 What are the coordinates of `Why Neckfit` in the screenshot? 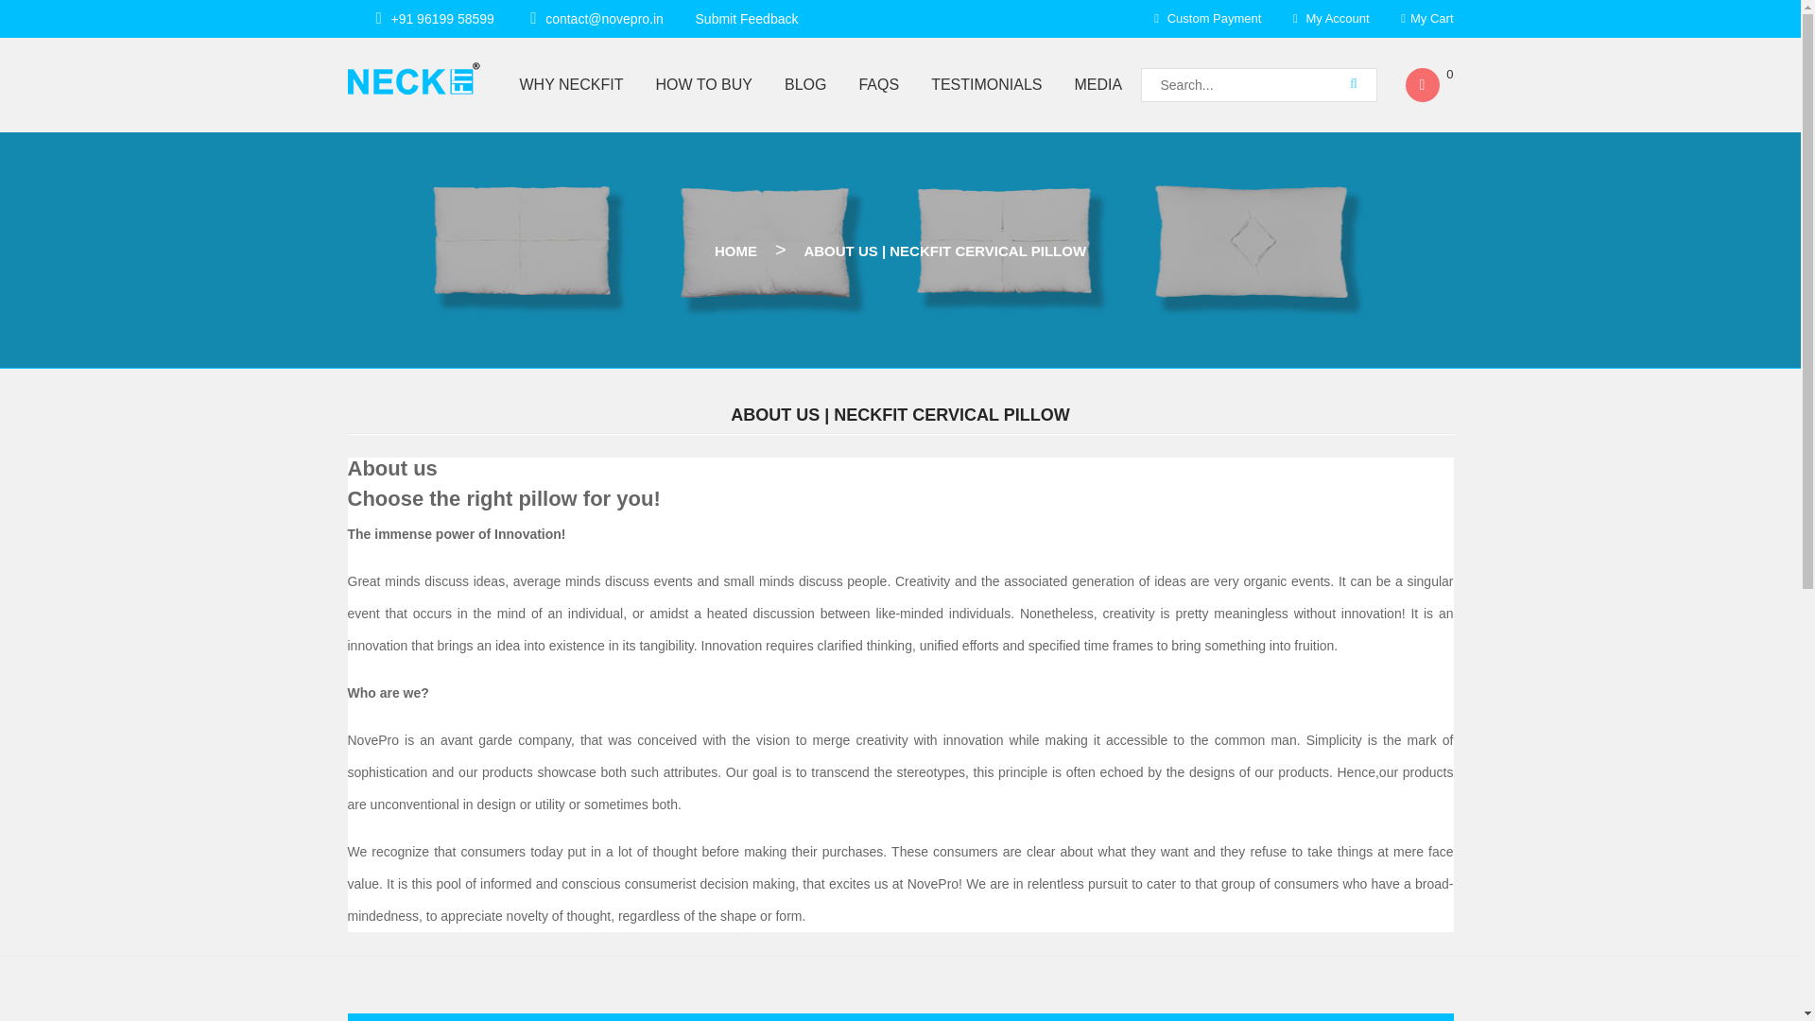 It's located at (571, 85).